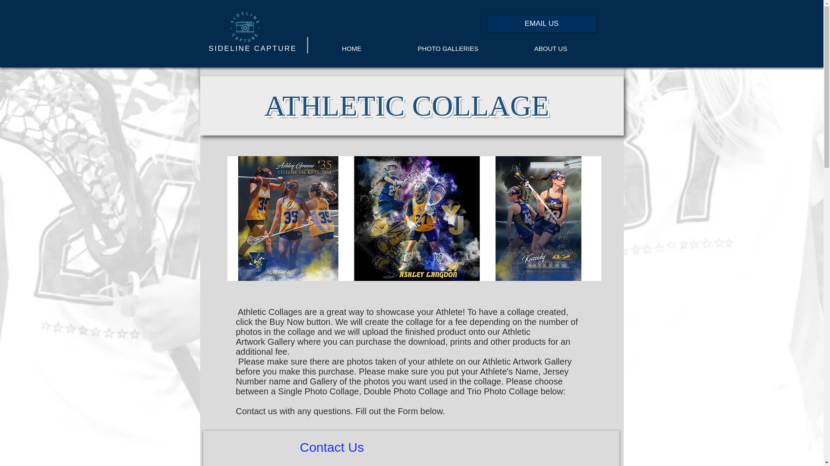  I want to click on ABOUT US, so click(550, 49).